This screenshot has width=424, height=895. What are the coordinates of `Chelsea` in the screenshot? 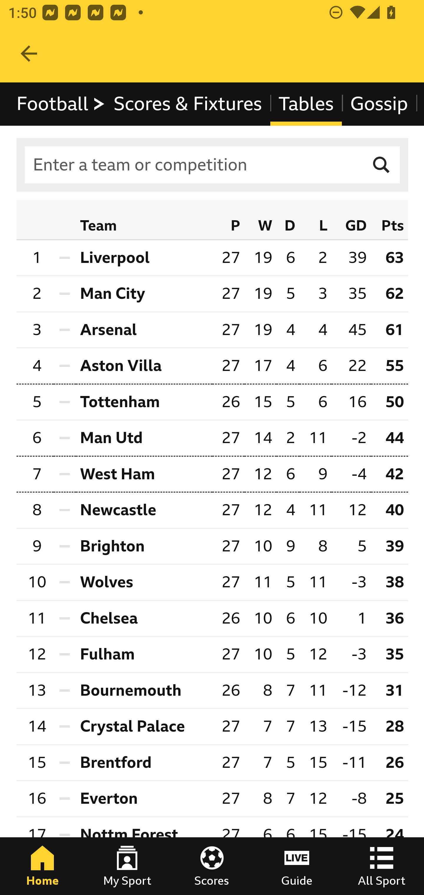 It's located at (144, 618).